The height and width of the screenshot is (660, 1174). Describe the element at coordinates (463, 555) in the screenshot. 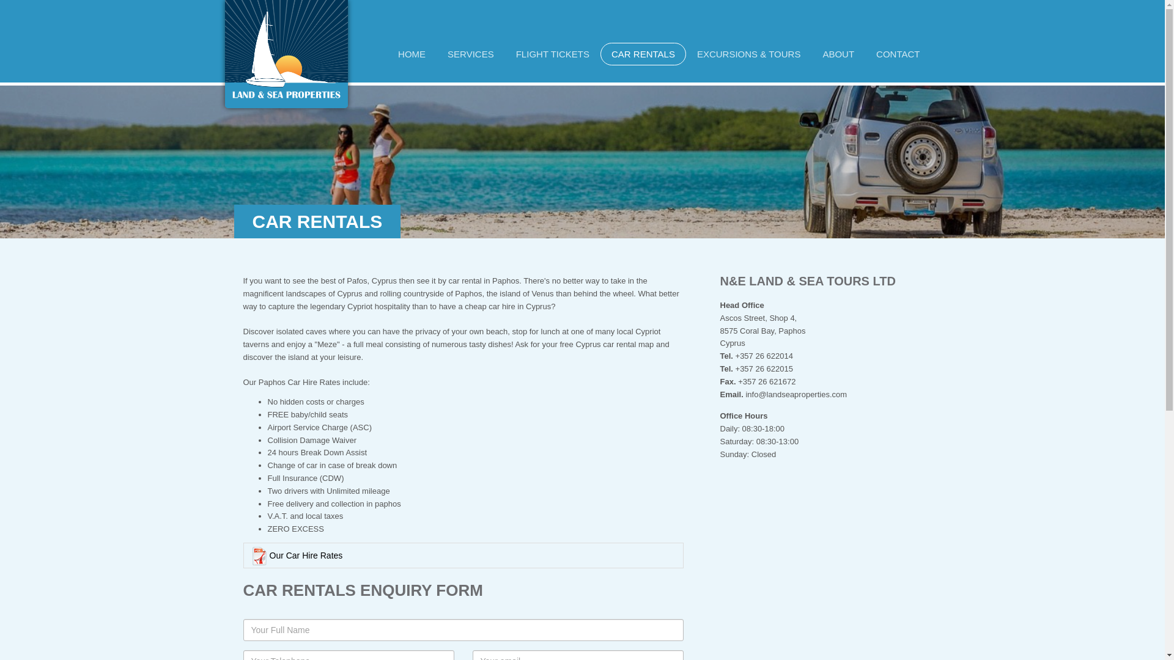

I see `Our Car Hire Rates` at that location.